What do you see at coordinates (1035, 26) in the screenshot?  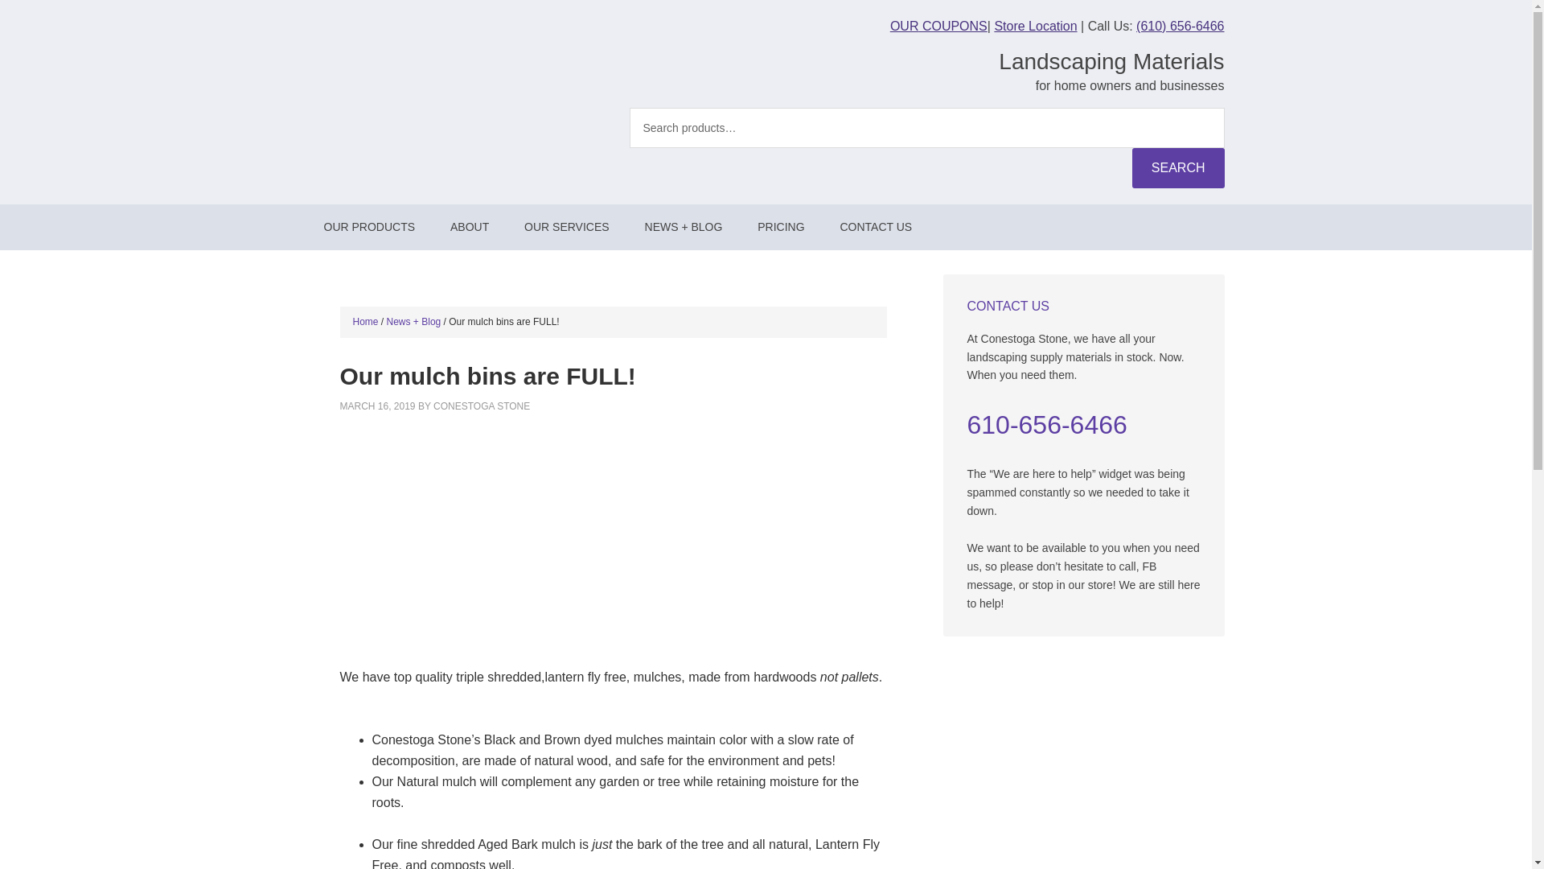 I see `Store Location` at bounding box center [1035, 26].